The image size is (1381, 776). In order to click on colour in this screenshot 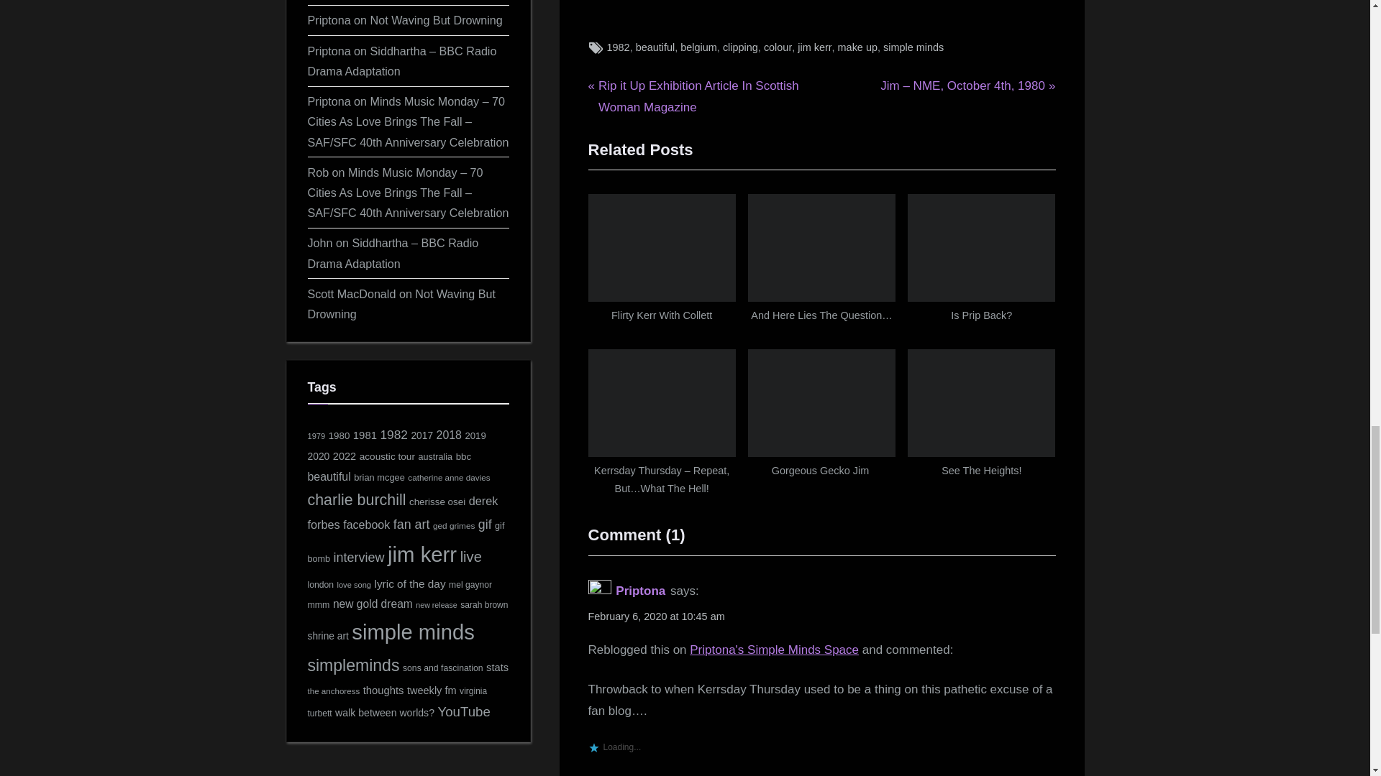, I will do `click(777, 47)`.